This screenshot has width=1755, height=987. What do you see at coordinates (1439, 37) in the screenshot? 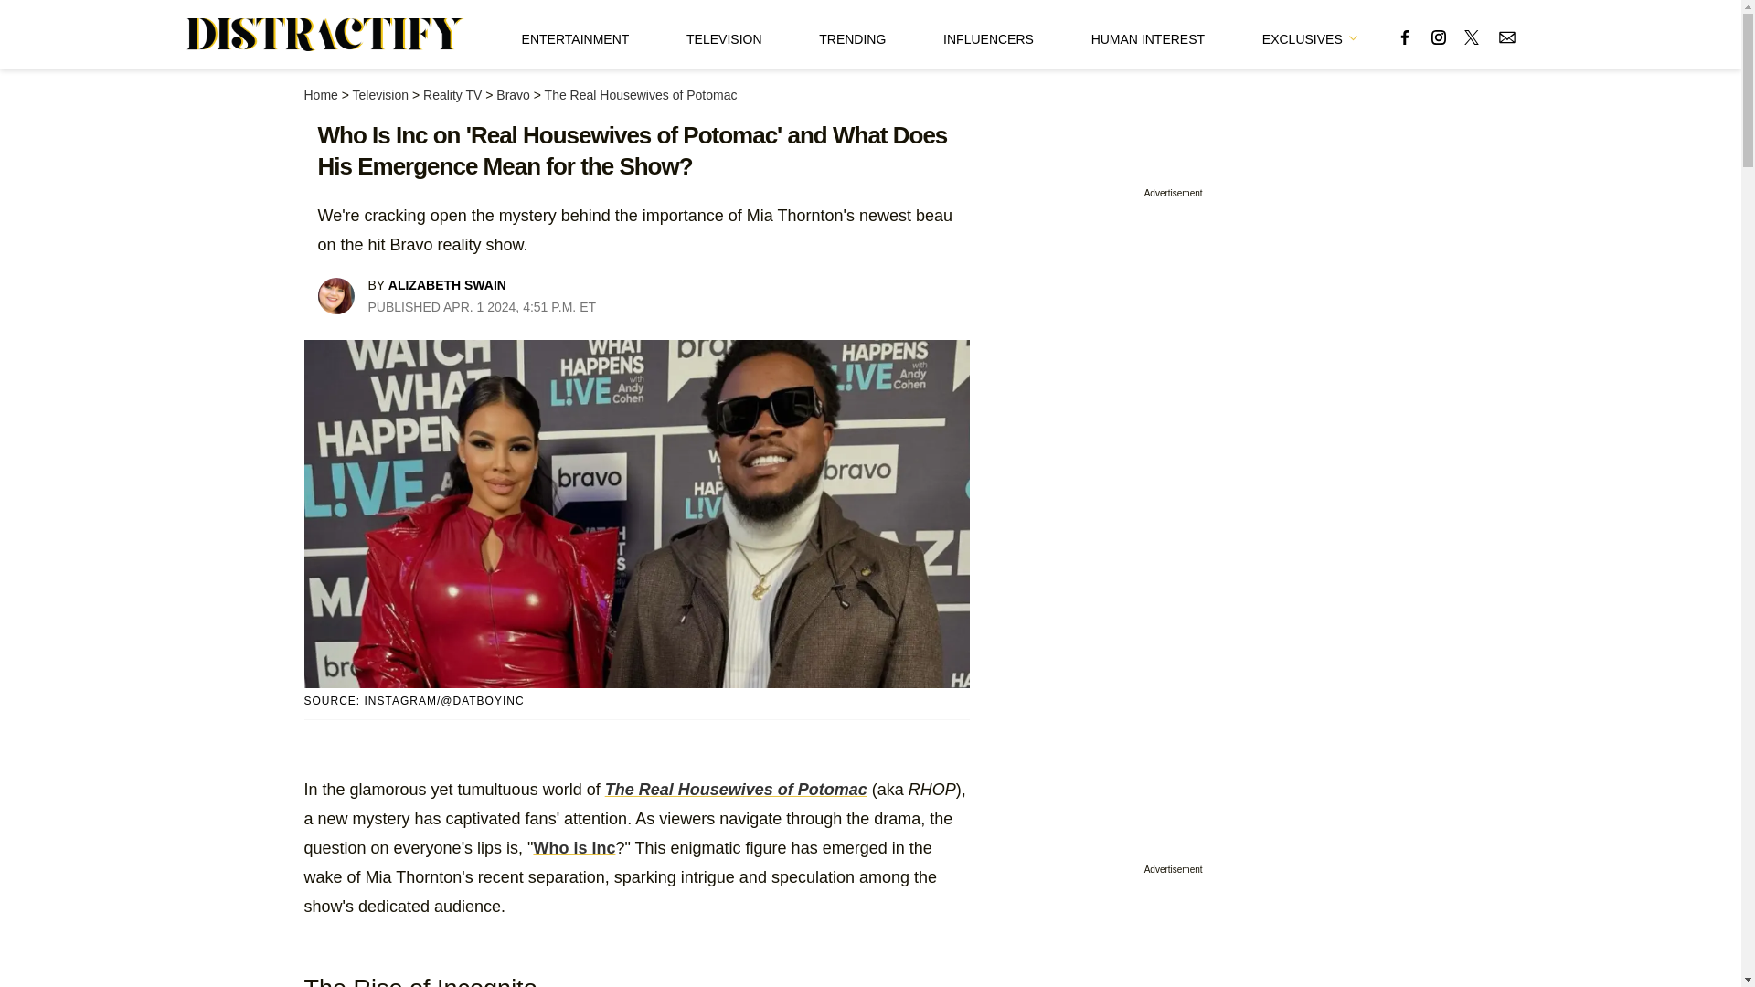
I see `LINK TO INSTAGRAM` at bounding box center [1439, 37].